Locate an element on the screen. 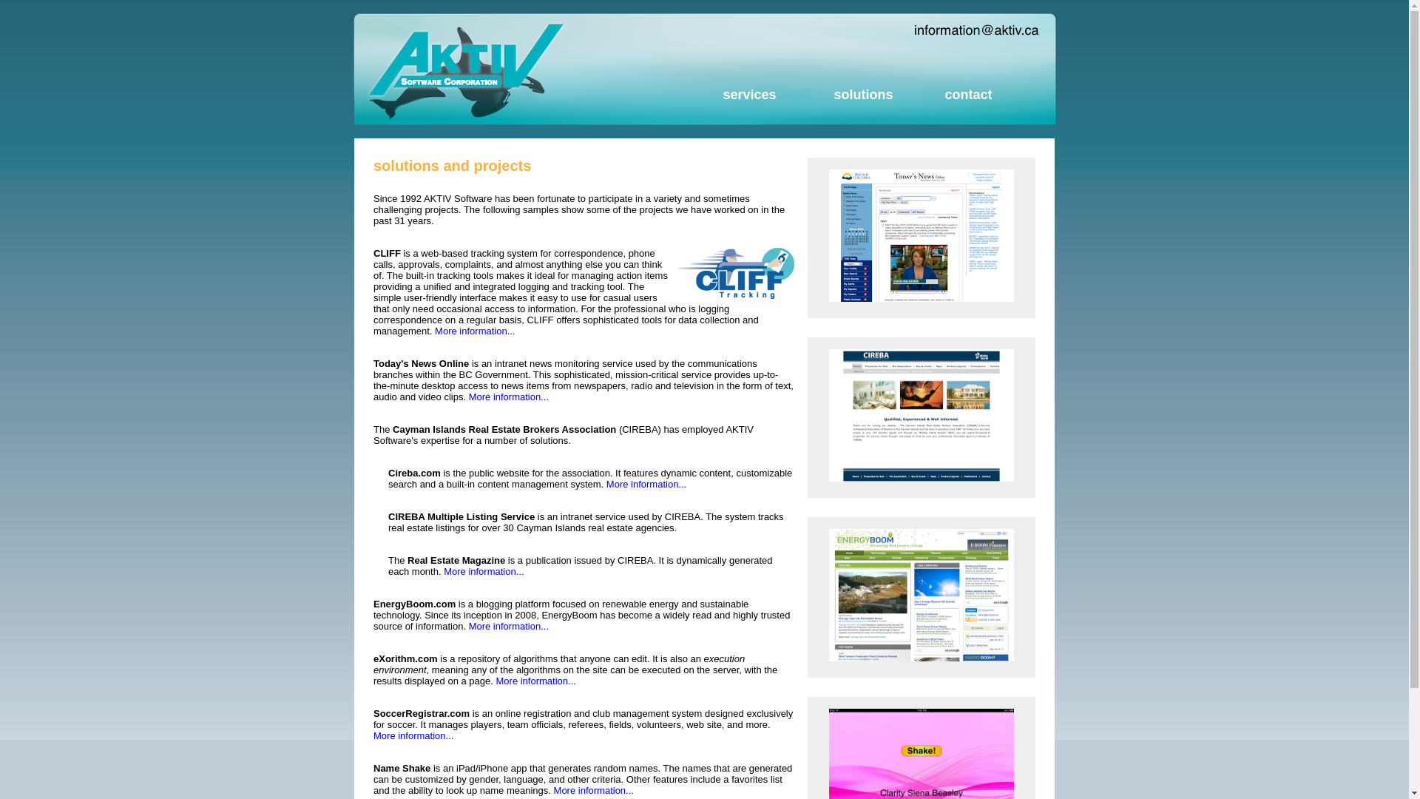 Image resolution: width=1420 pixels, height=799 pixels. More information... is located at coordinates (484, 571).